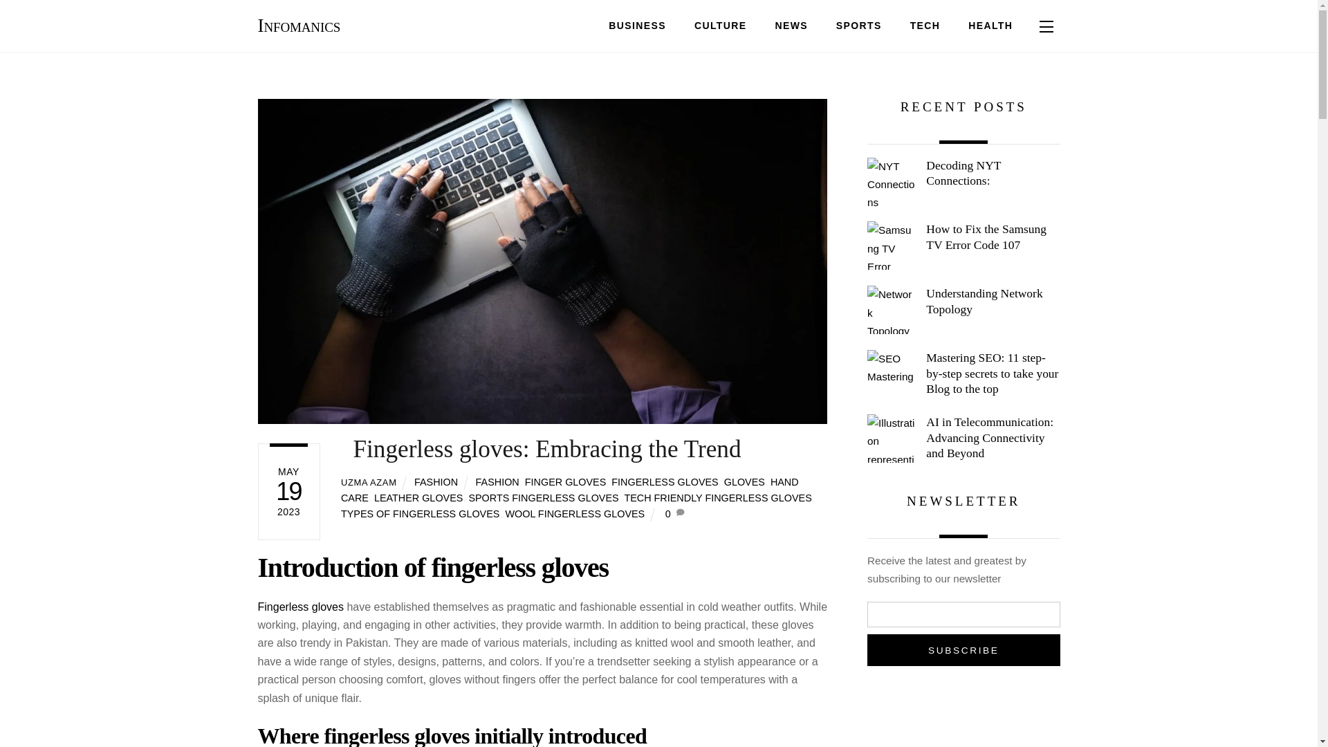 The height and width of the screenshot is (747, 1328). I want to click on   Fingerless gloves: Embracing the Trend, so click(419, 497).